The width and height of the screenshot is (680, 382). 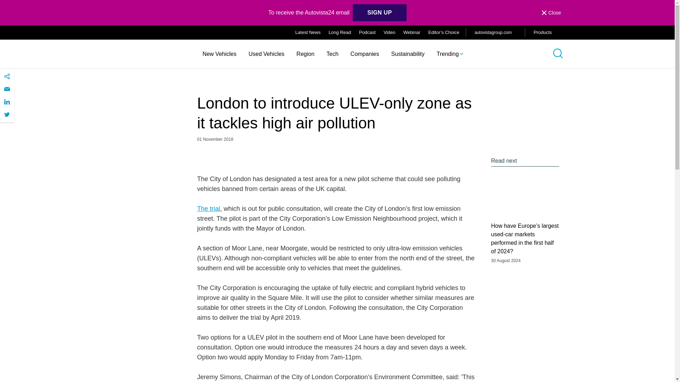 I want to click on Long Read, so click(x=340, y=33).